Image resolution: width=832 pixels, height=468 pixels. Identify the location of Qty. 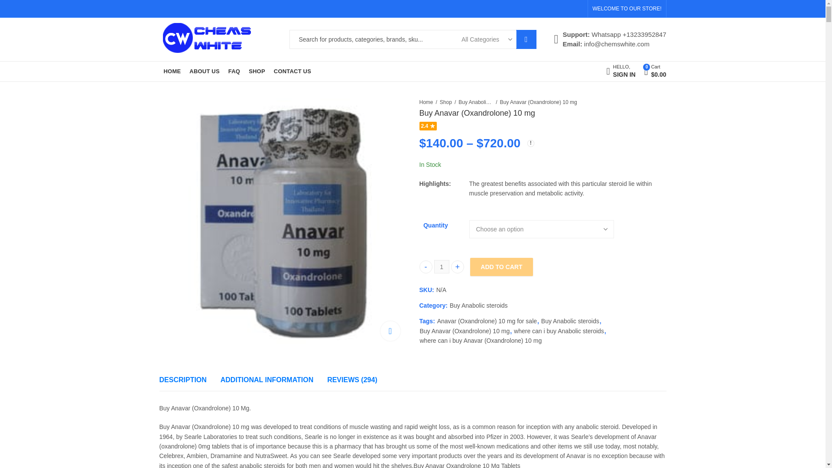
(442, 266).